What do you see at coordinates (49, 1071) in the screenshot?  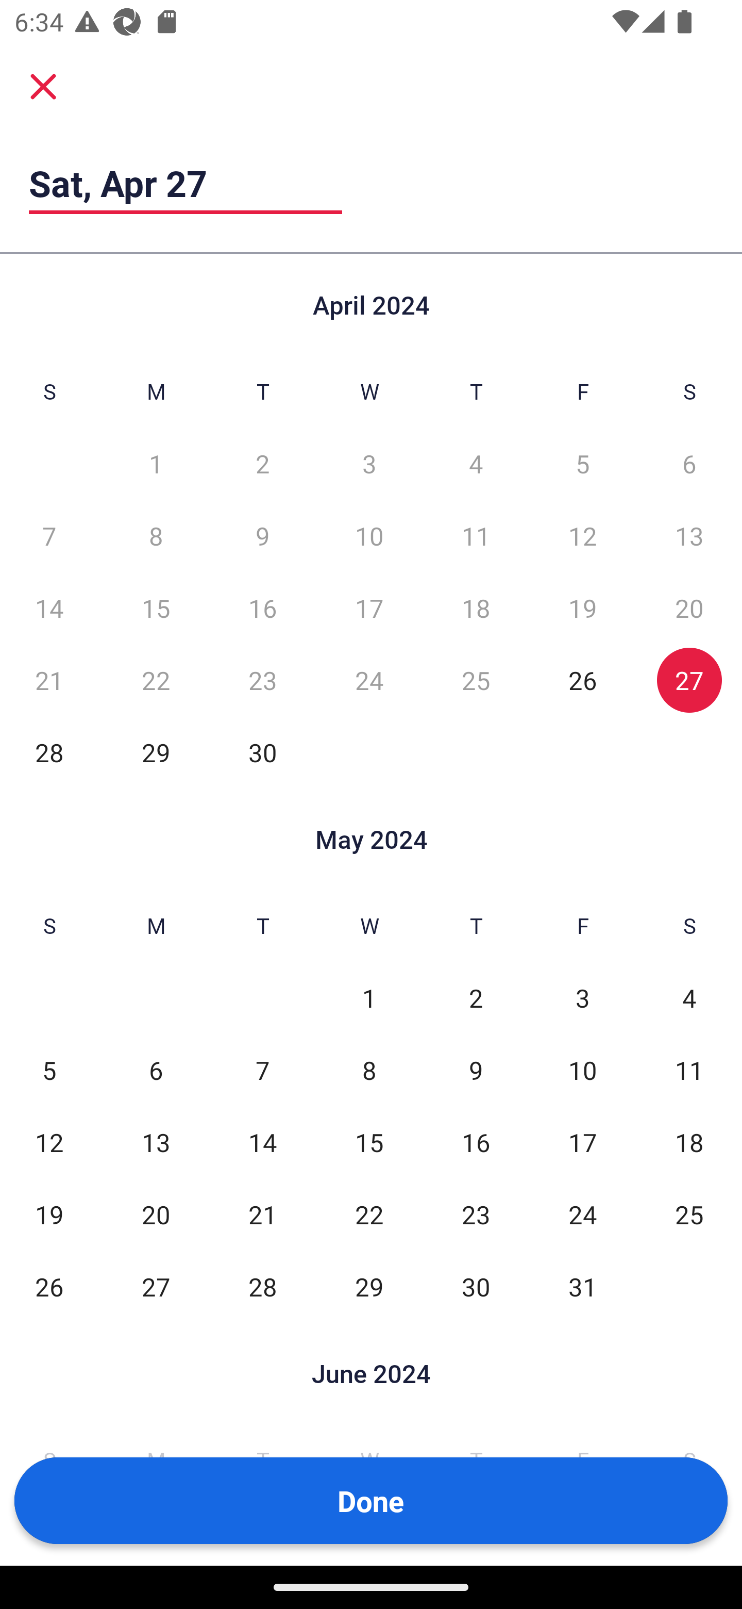 I see `5 Sun, May 5, Not Selected` at bounding box center [49, 1071].